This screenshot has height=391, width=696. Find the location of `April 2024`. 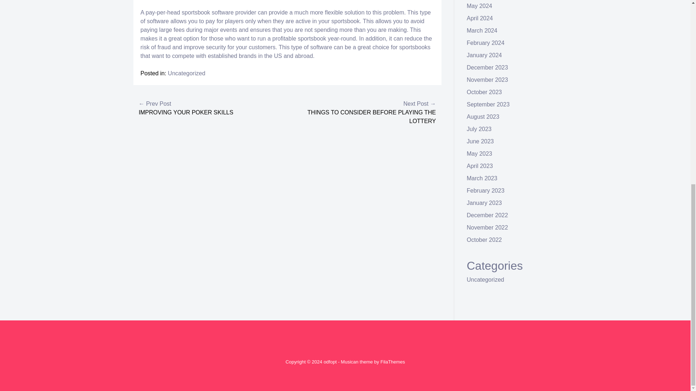

April 2024 is located at coordinates (480, 18).